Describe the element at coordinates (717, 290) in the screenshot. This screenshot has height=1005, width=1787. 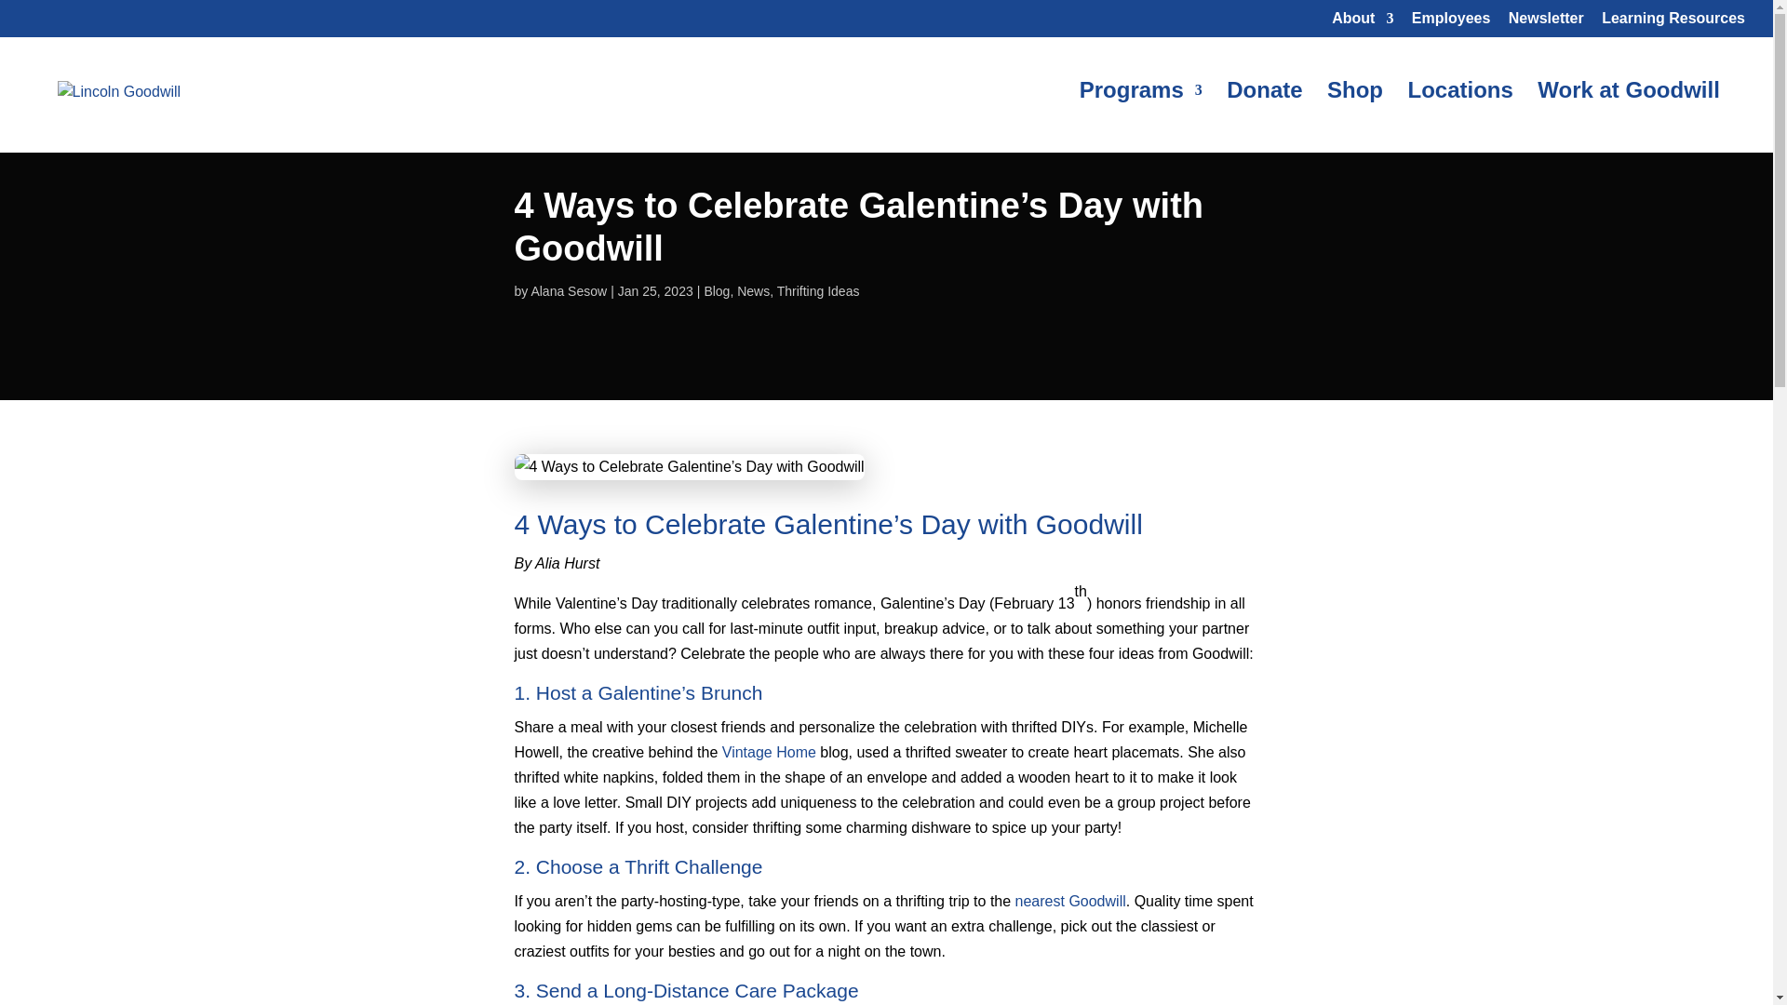
I see `Blog` at that location.